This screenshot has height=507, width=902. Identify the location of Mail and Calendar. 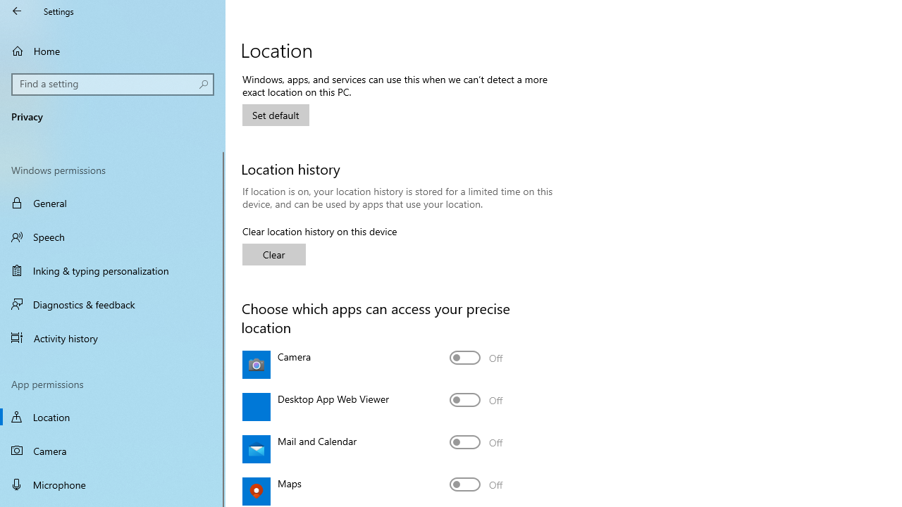
(476, 442).